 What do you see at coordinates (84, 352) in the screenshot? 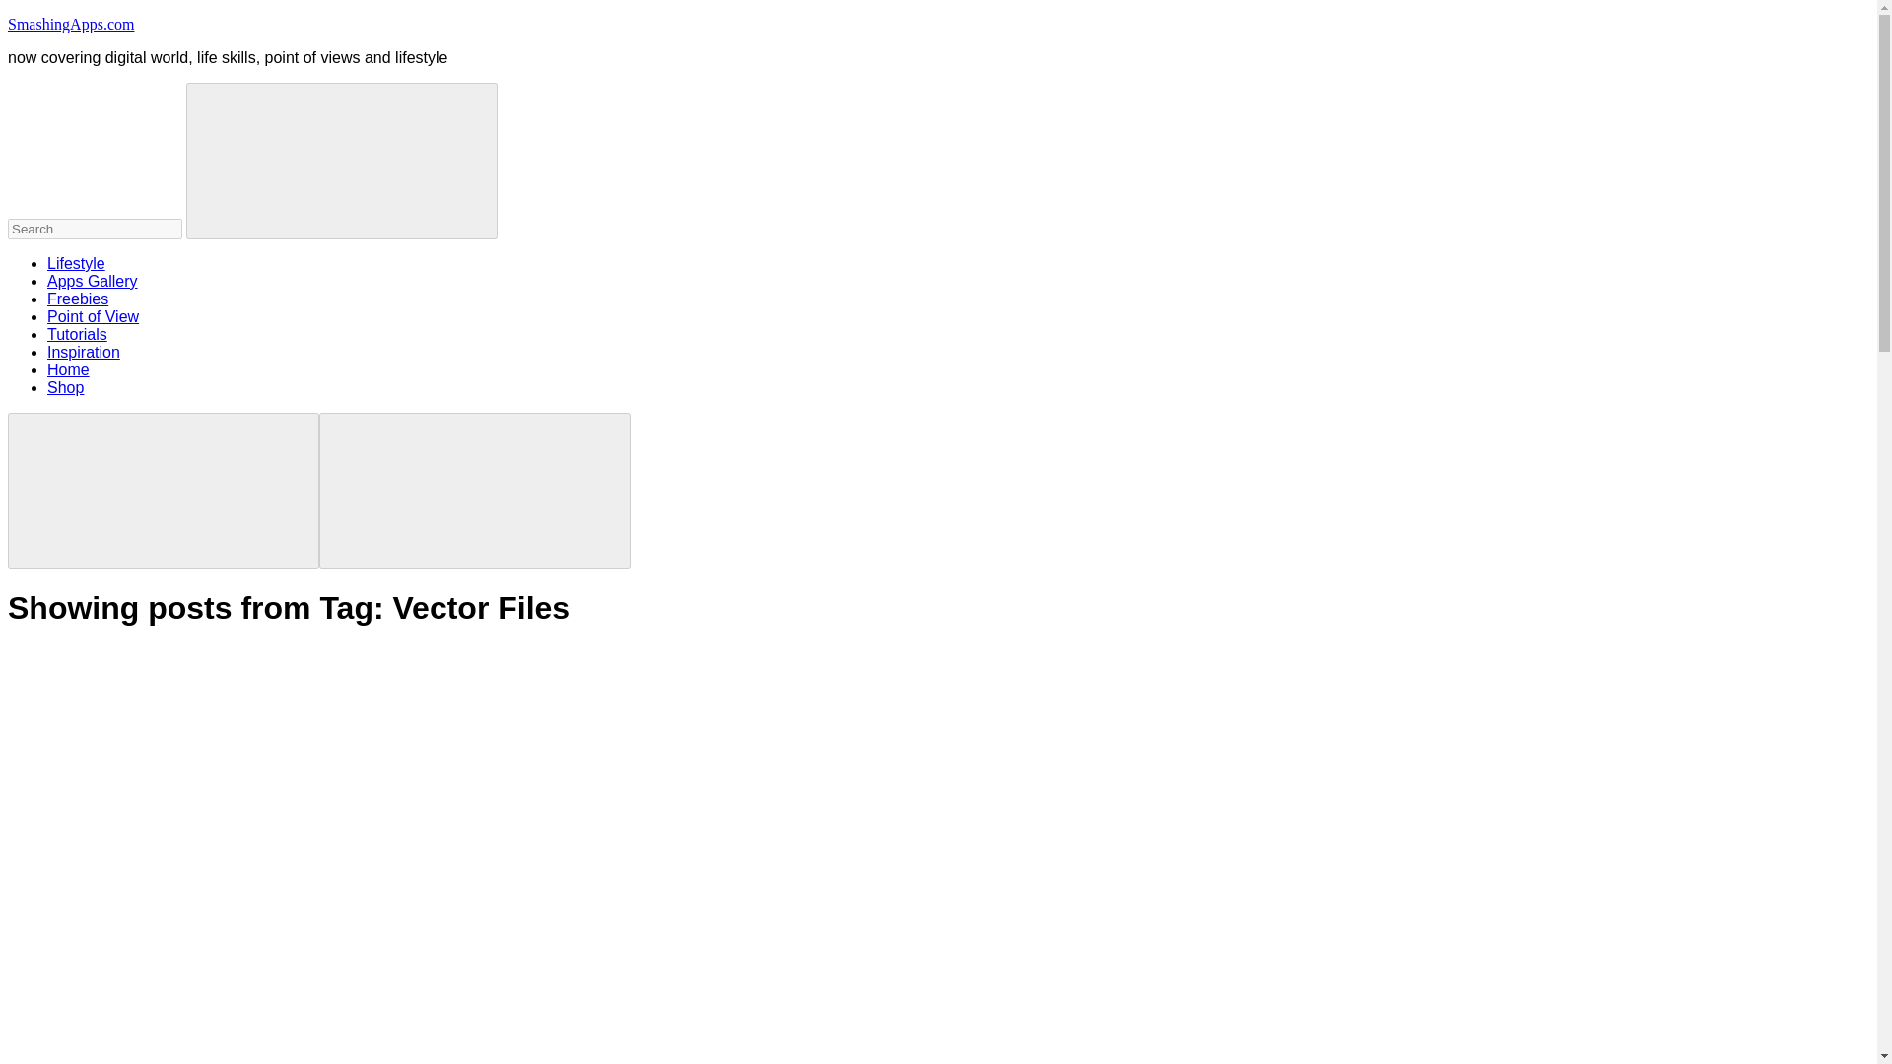
I see `Inspiration` at bounding box center [84, 352].